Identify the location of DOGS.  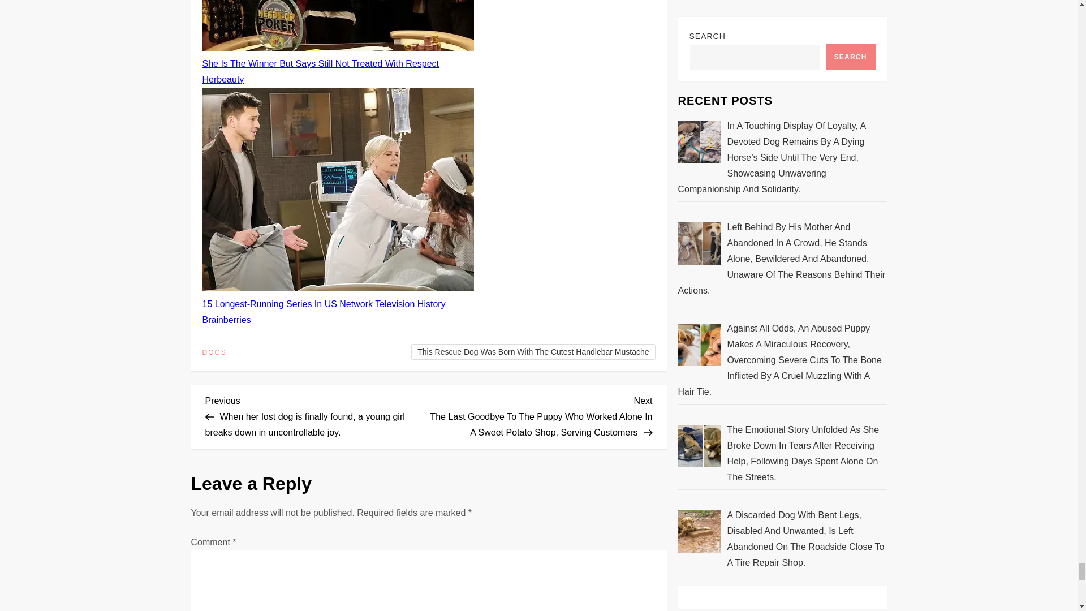
(214, 352).